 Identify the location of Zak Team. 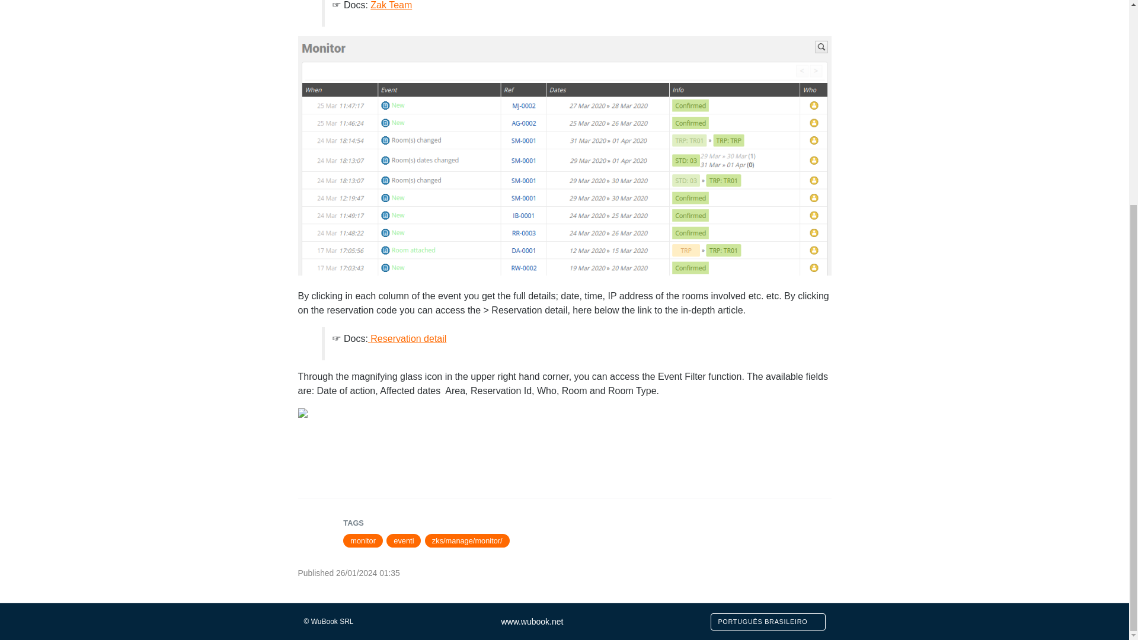
(391, 5).